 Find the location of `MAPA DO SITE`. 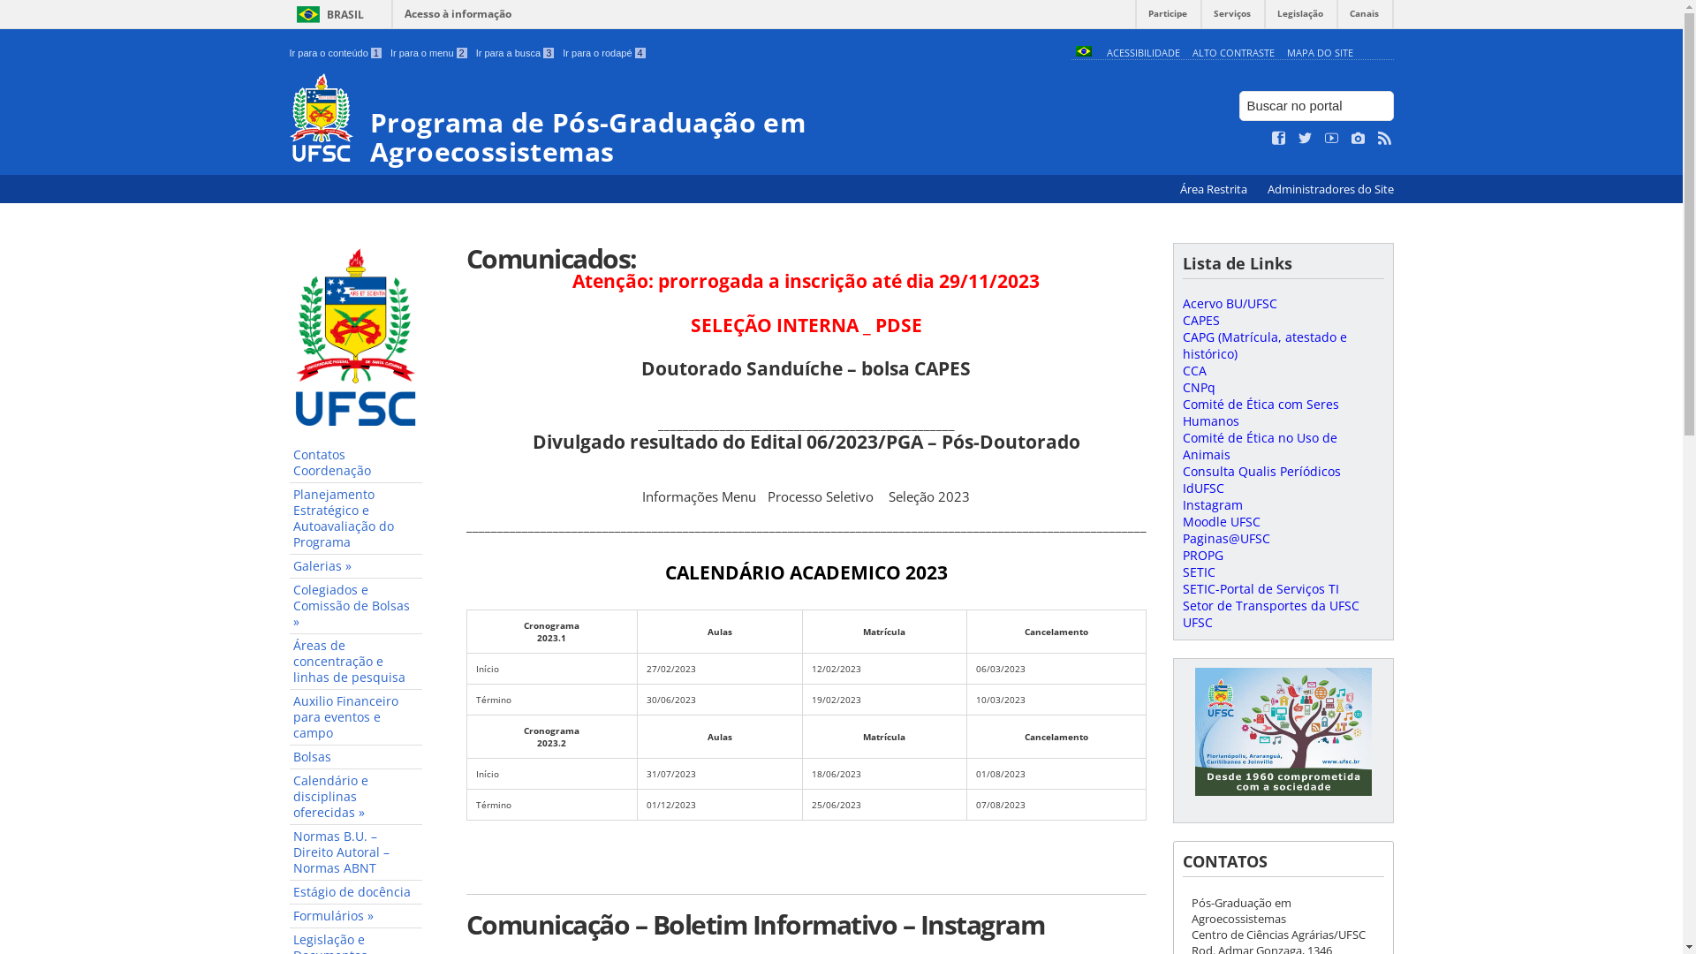

MAPA DO SITE is located at coordinates (1320, 53).